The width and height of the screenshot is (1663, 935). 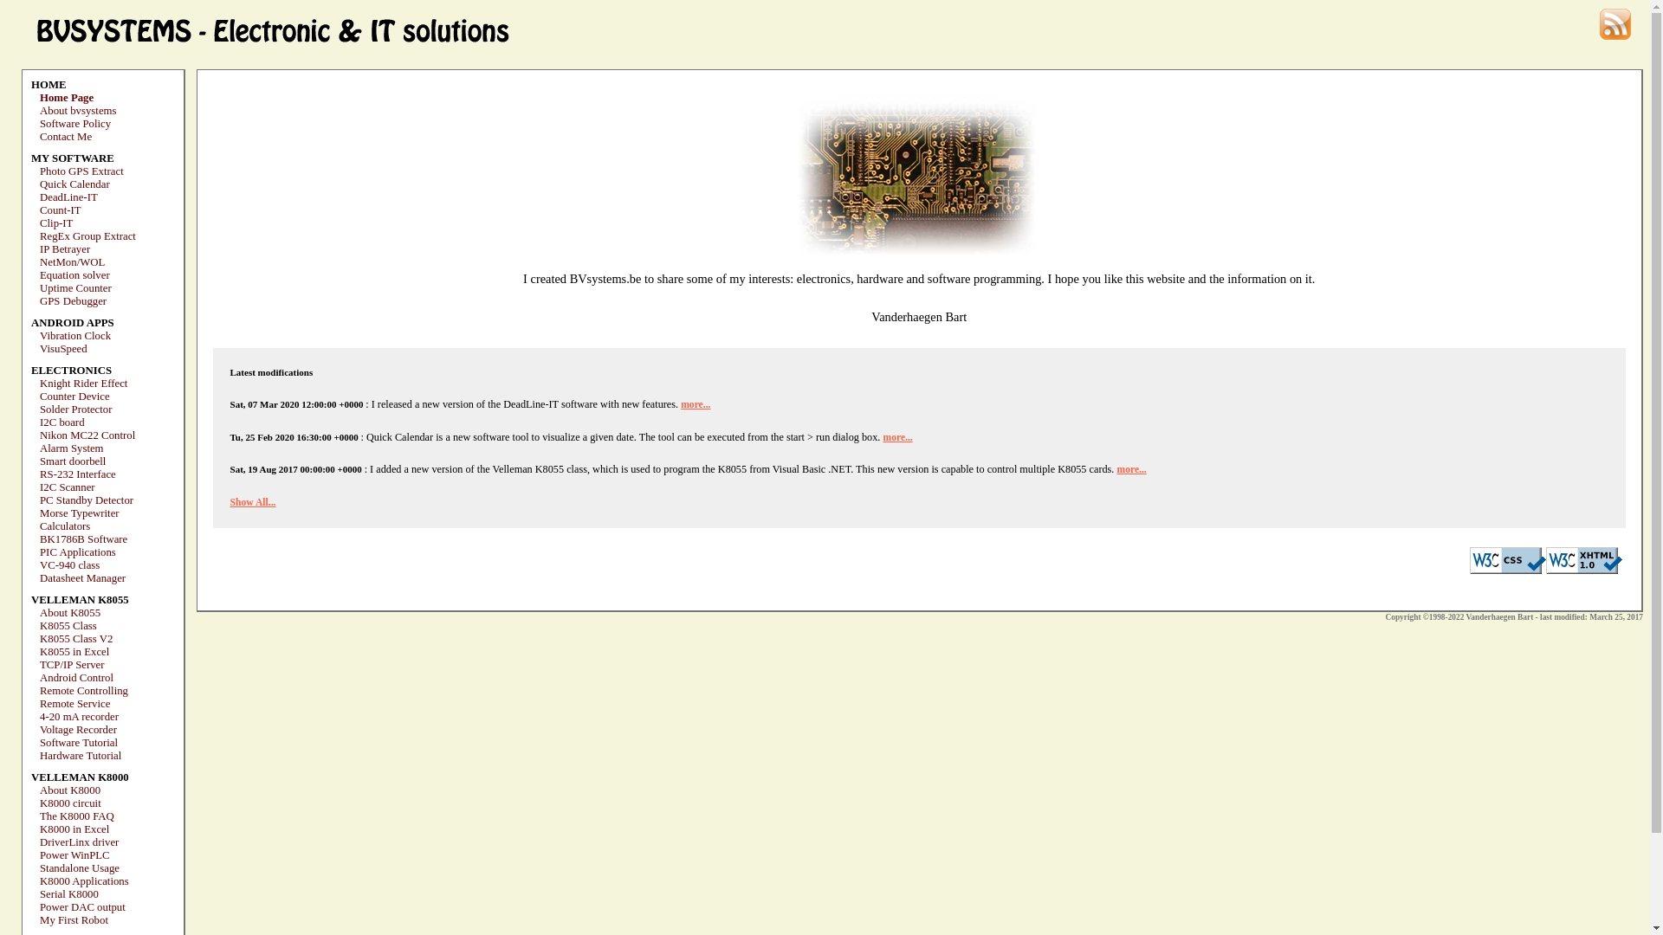 What do you see at coordinates (81, 756) in the screenshot?
I see `Hardware Tutorial` at bounding box center [81, 756].